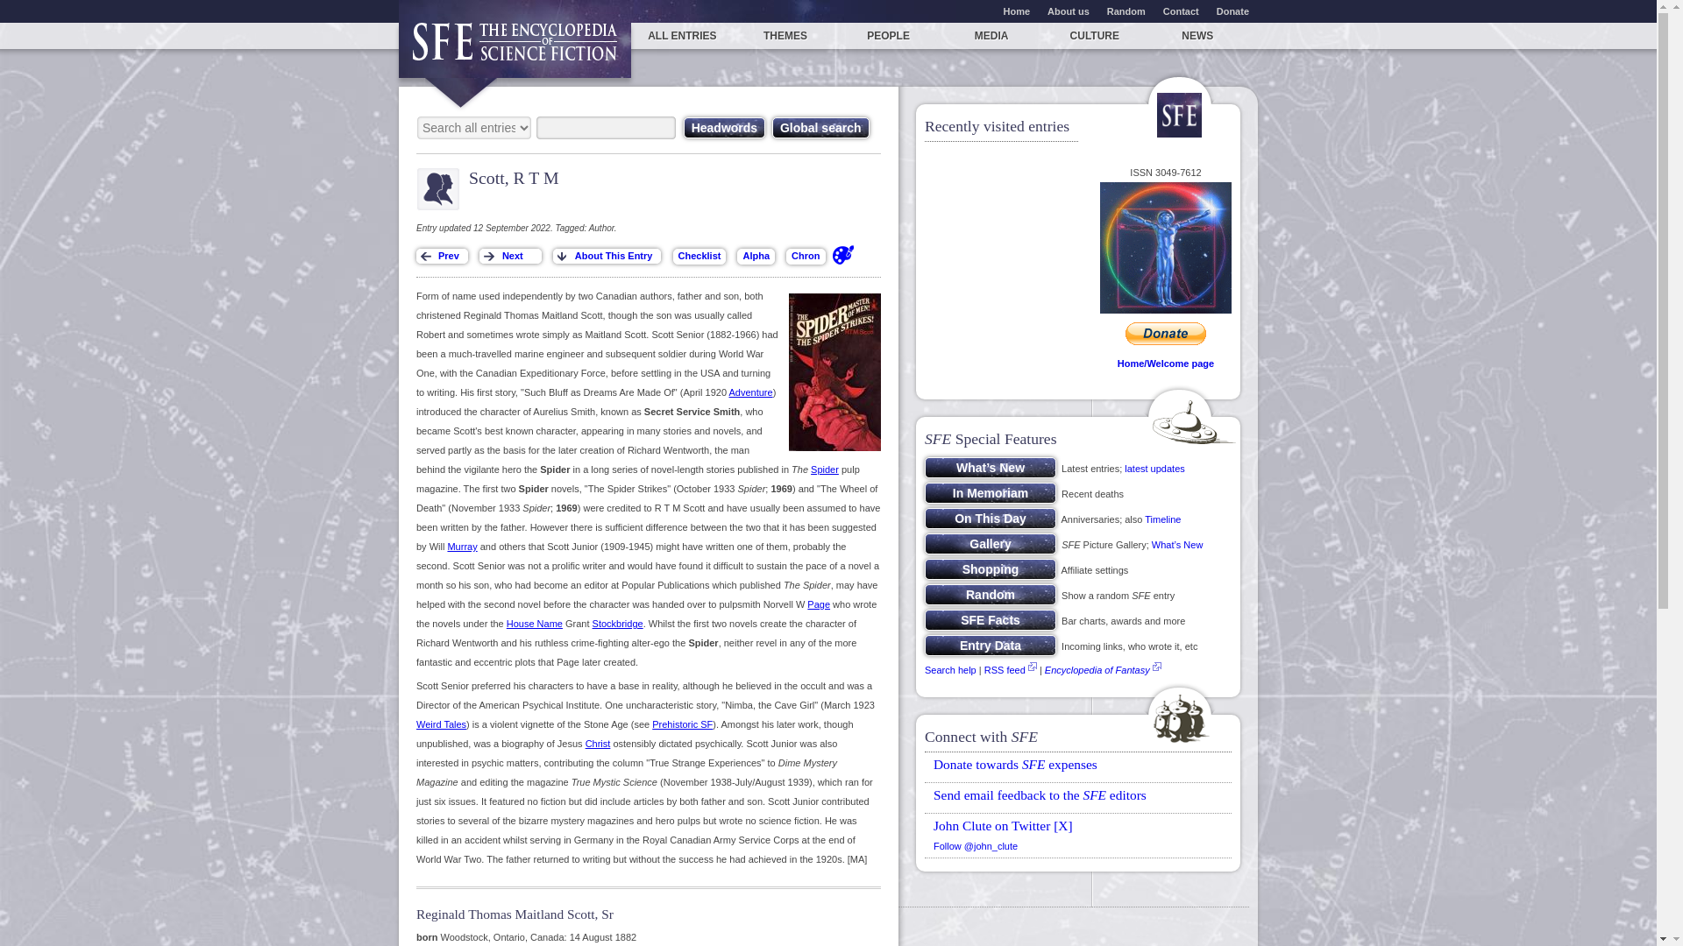 The height and width of the screenshot is (946, 1683). What do you see at coordinates (682, 724) in the screenshot?
I see `Prehistoric SF` at bounding box center [682, 724].